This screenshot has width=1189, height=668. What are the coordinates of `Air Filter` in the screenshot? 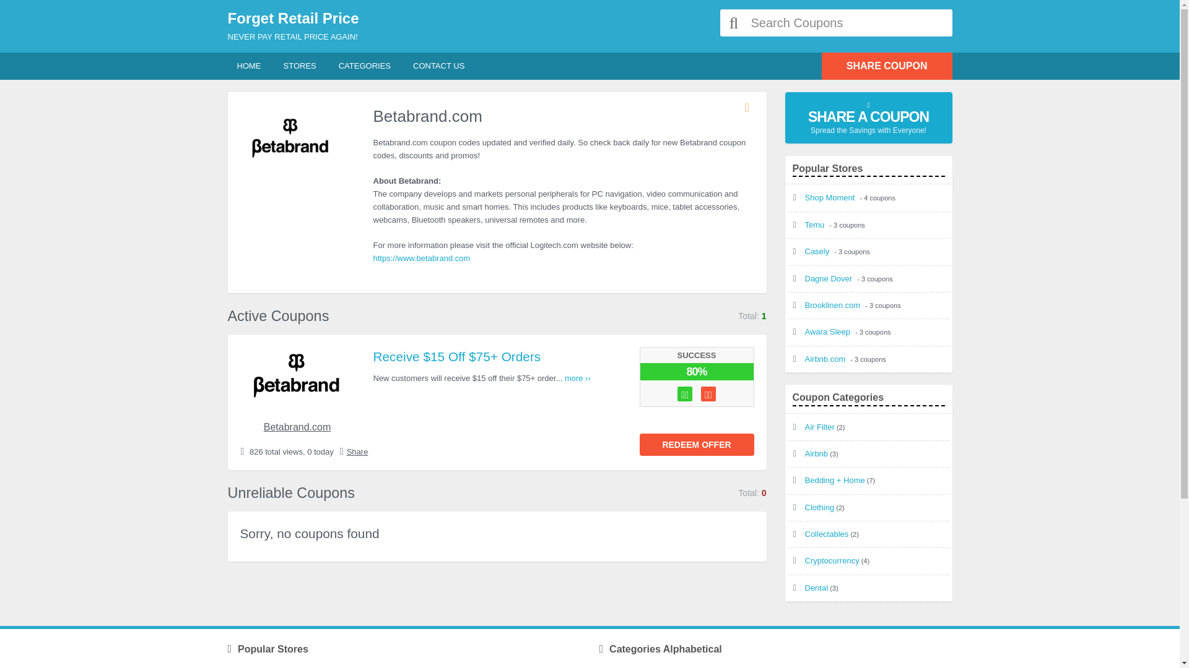 It's located at (819, 427).